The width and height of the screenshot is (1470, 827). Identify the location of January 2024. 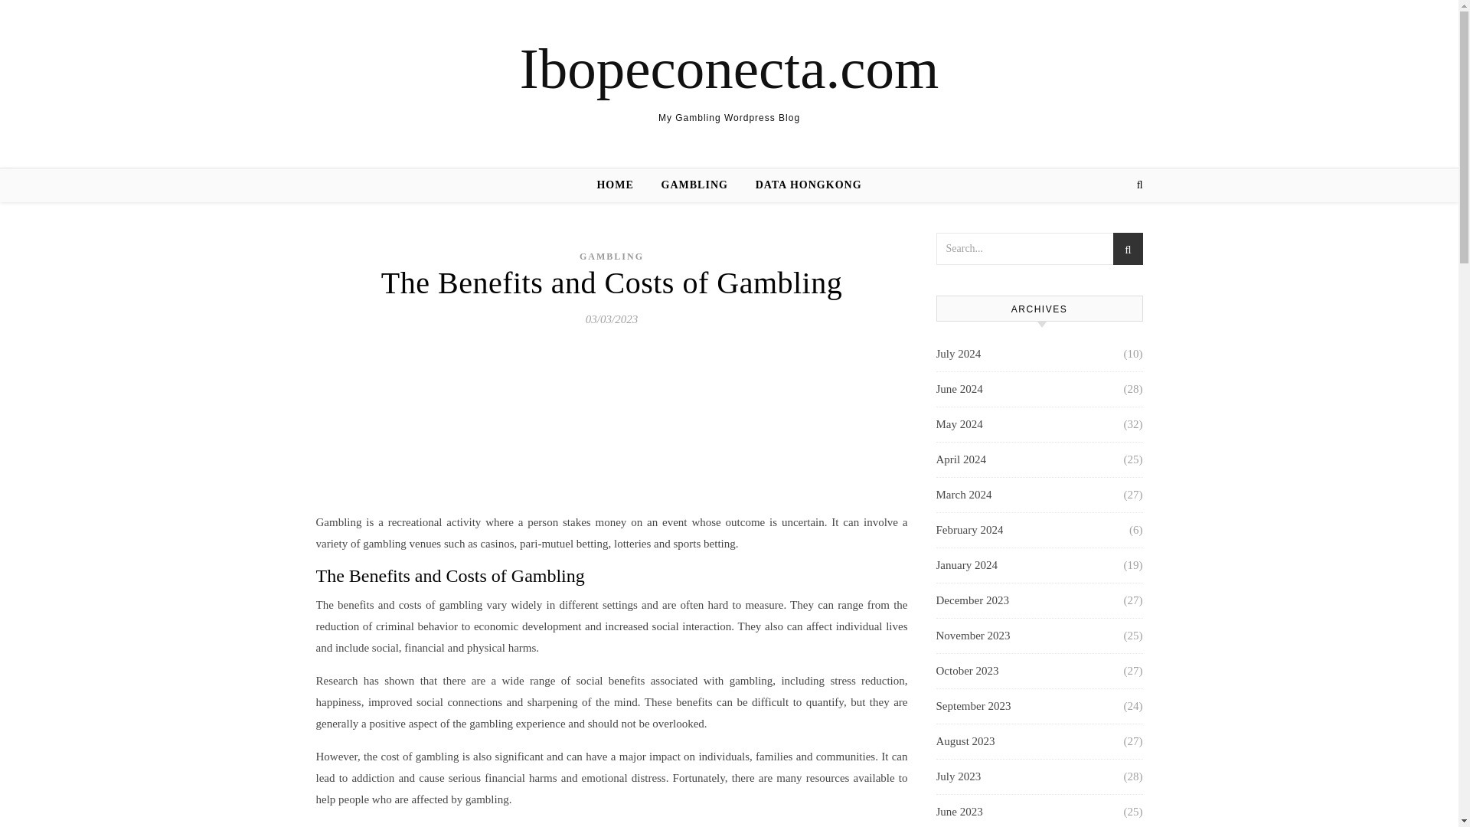
(965, 565).